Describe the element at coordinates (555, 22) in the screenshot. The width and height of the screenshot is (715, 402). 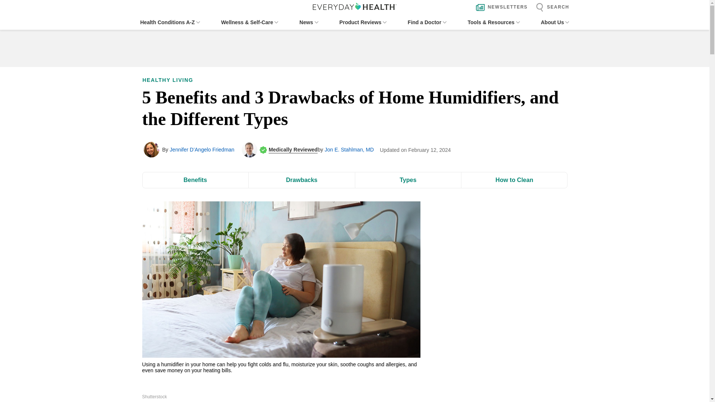
I see `About Us` at that location.